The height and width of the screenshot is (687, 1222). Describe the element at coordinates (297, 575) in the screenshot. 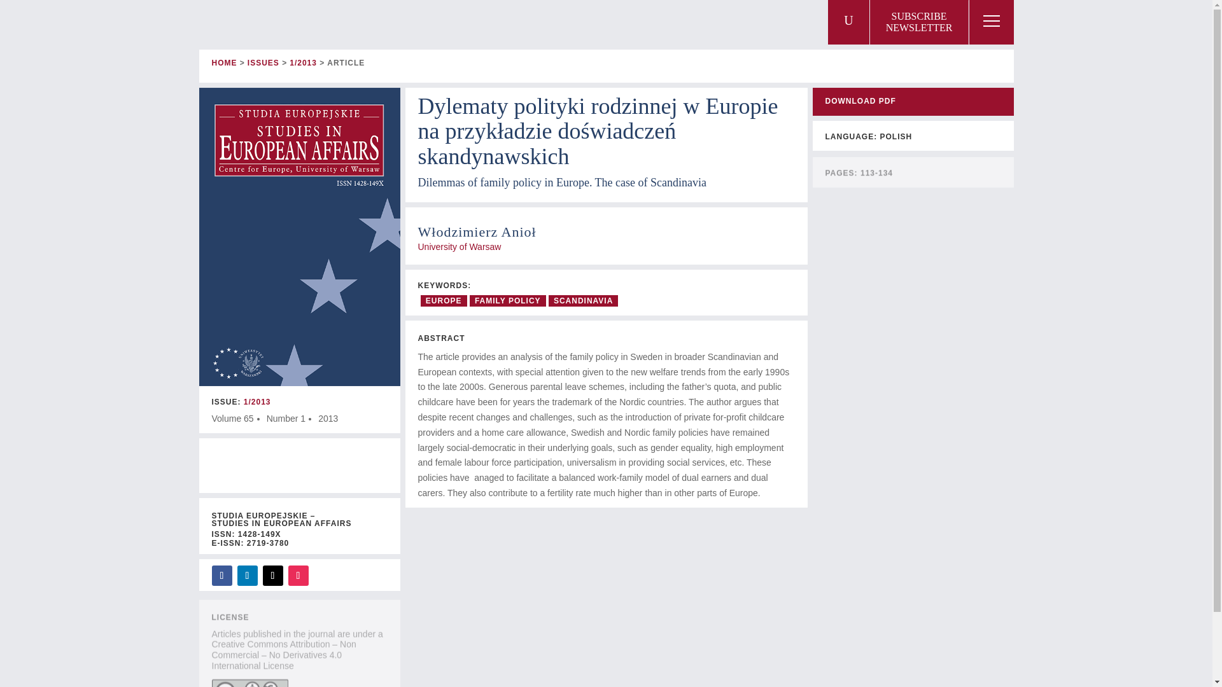

I see `Follow on Instagram` at that location.